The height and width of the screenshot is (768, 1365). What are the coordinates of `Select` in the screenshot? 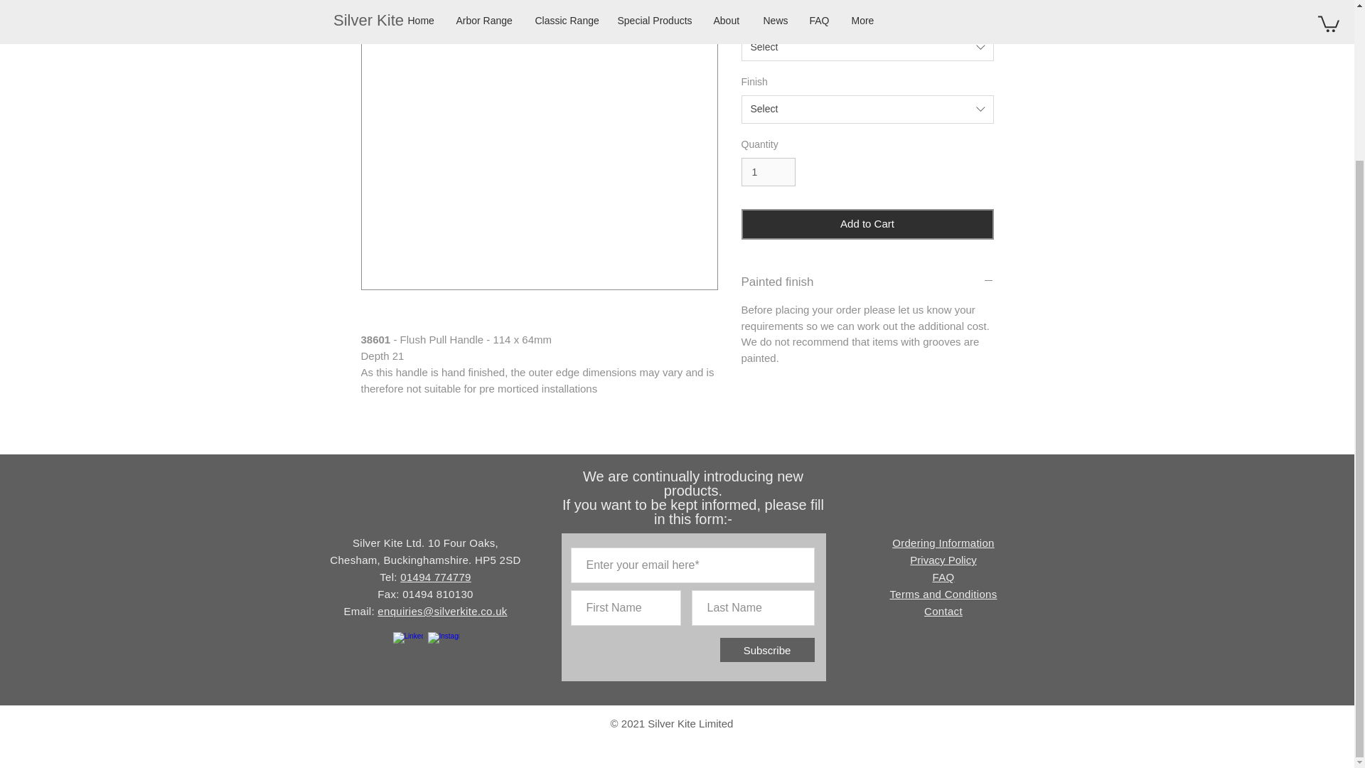 It's located at (867, 109).